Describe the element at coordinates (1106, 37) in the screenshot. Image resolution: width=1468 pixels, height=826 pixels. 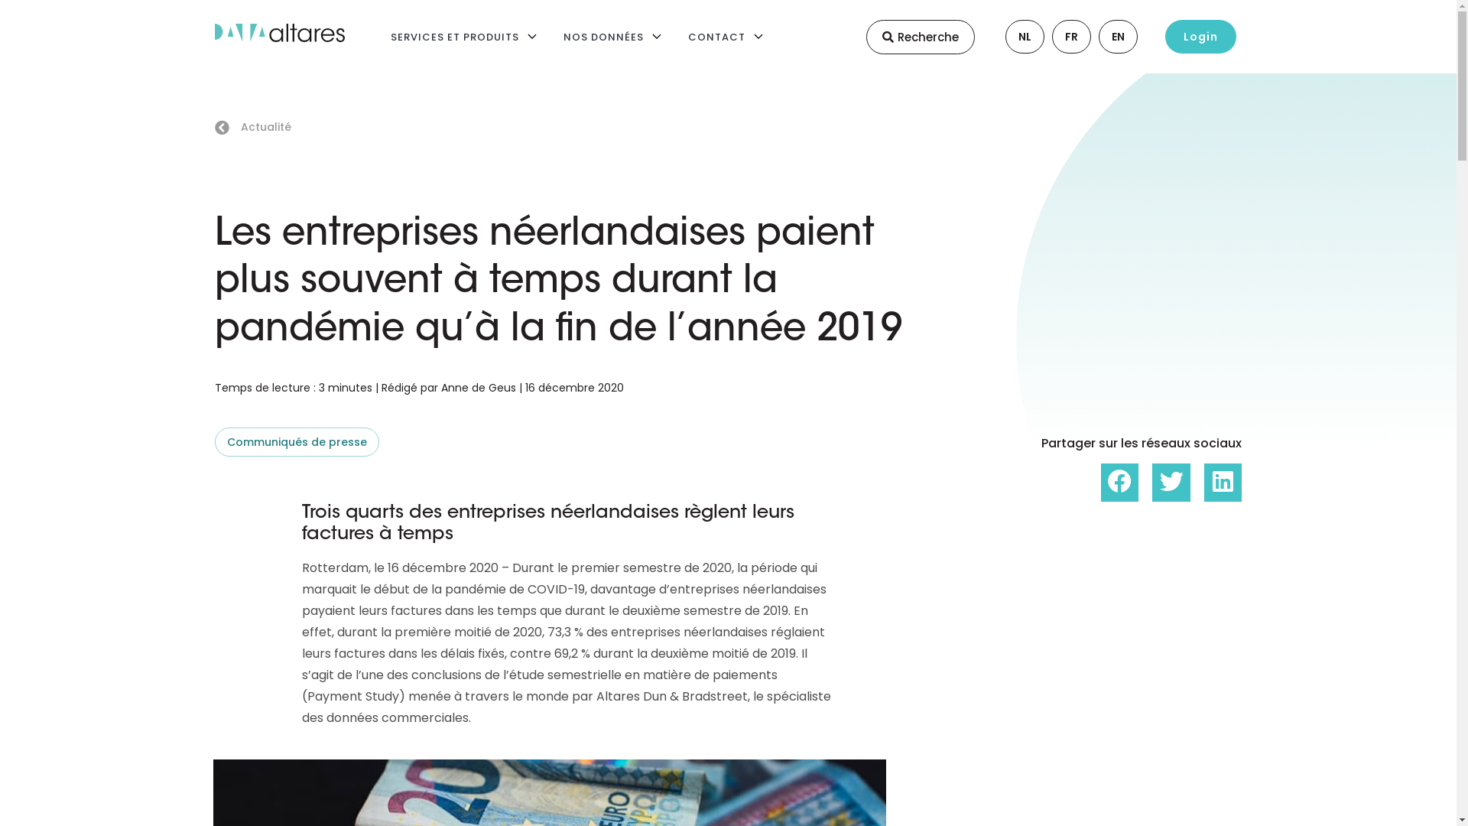
I see `EN` at that location.